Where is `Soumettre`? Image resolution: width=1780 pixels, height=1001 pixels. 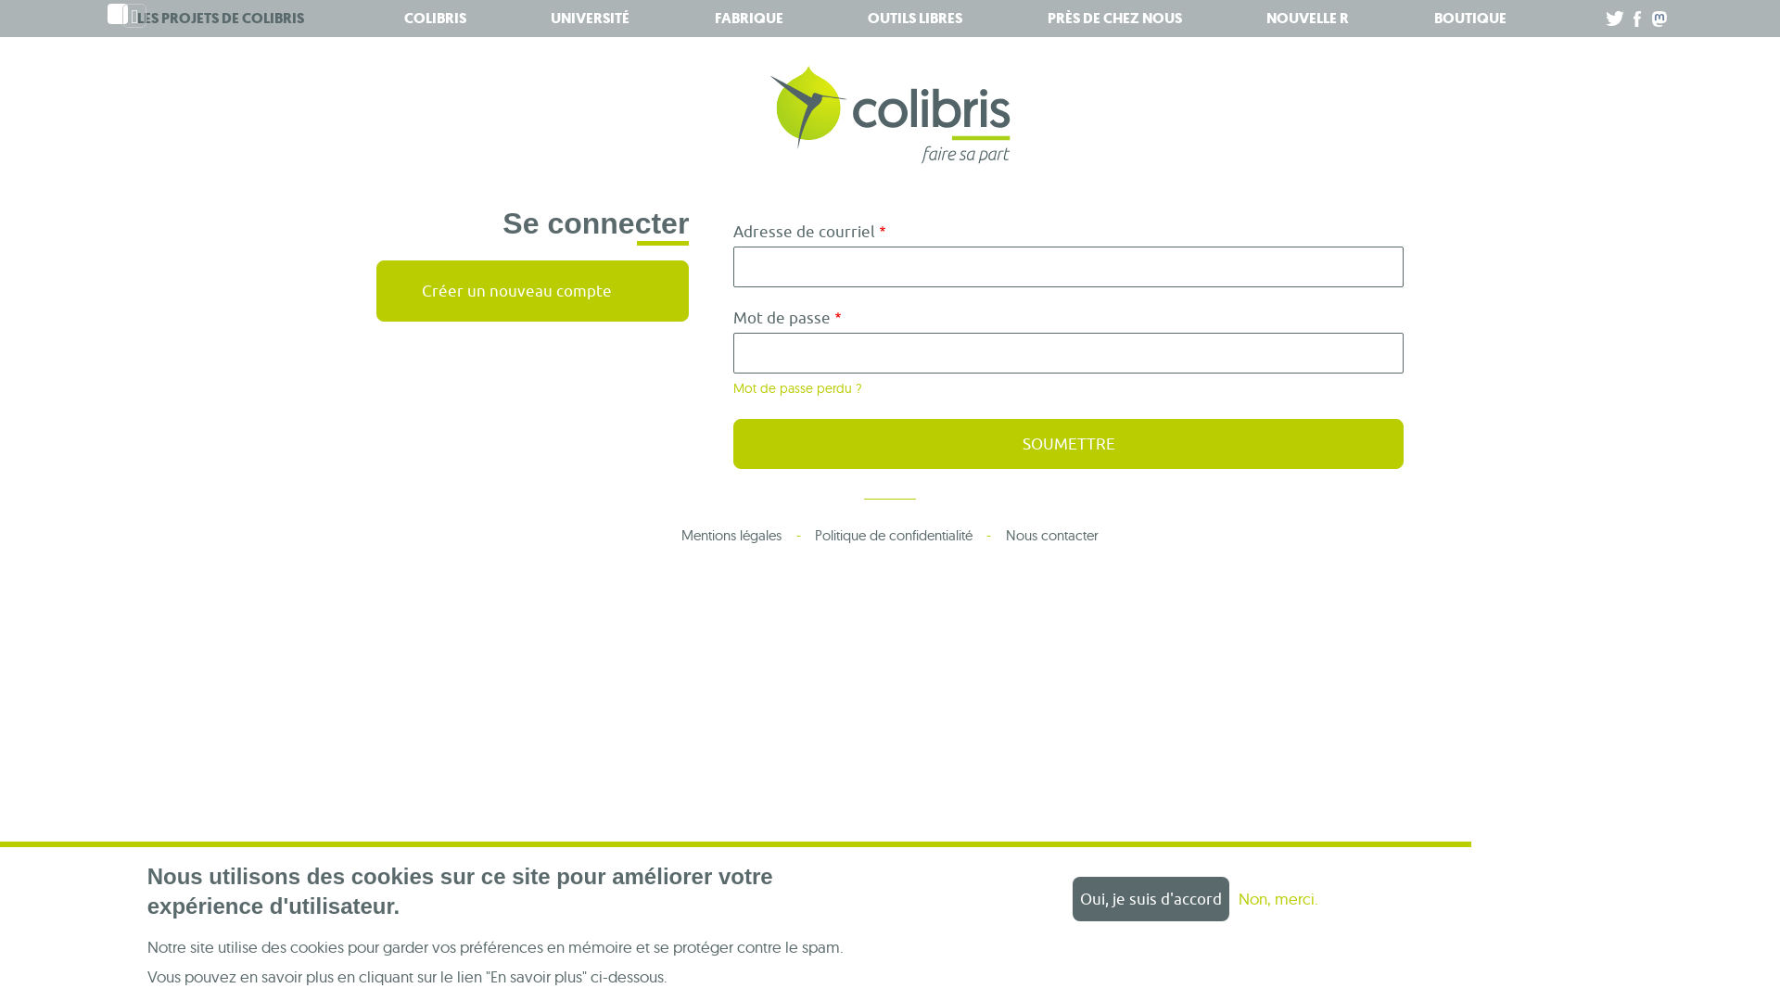
Soumettre is located at coordinates (1068, 444).